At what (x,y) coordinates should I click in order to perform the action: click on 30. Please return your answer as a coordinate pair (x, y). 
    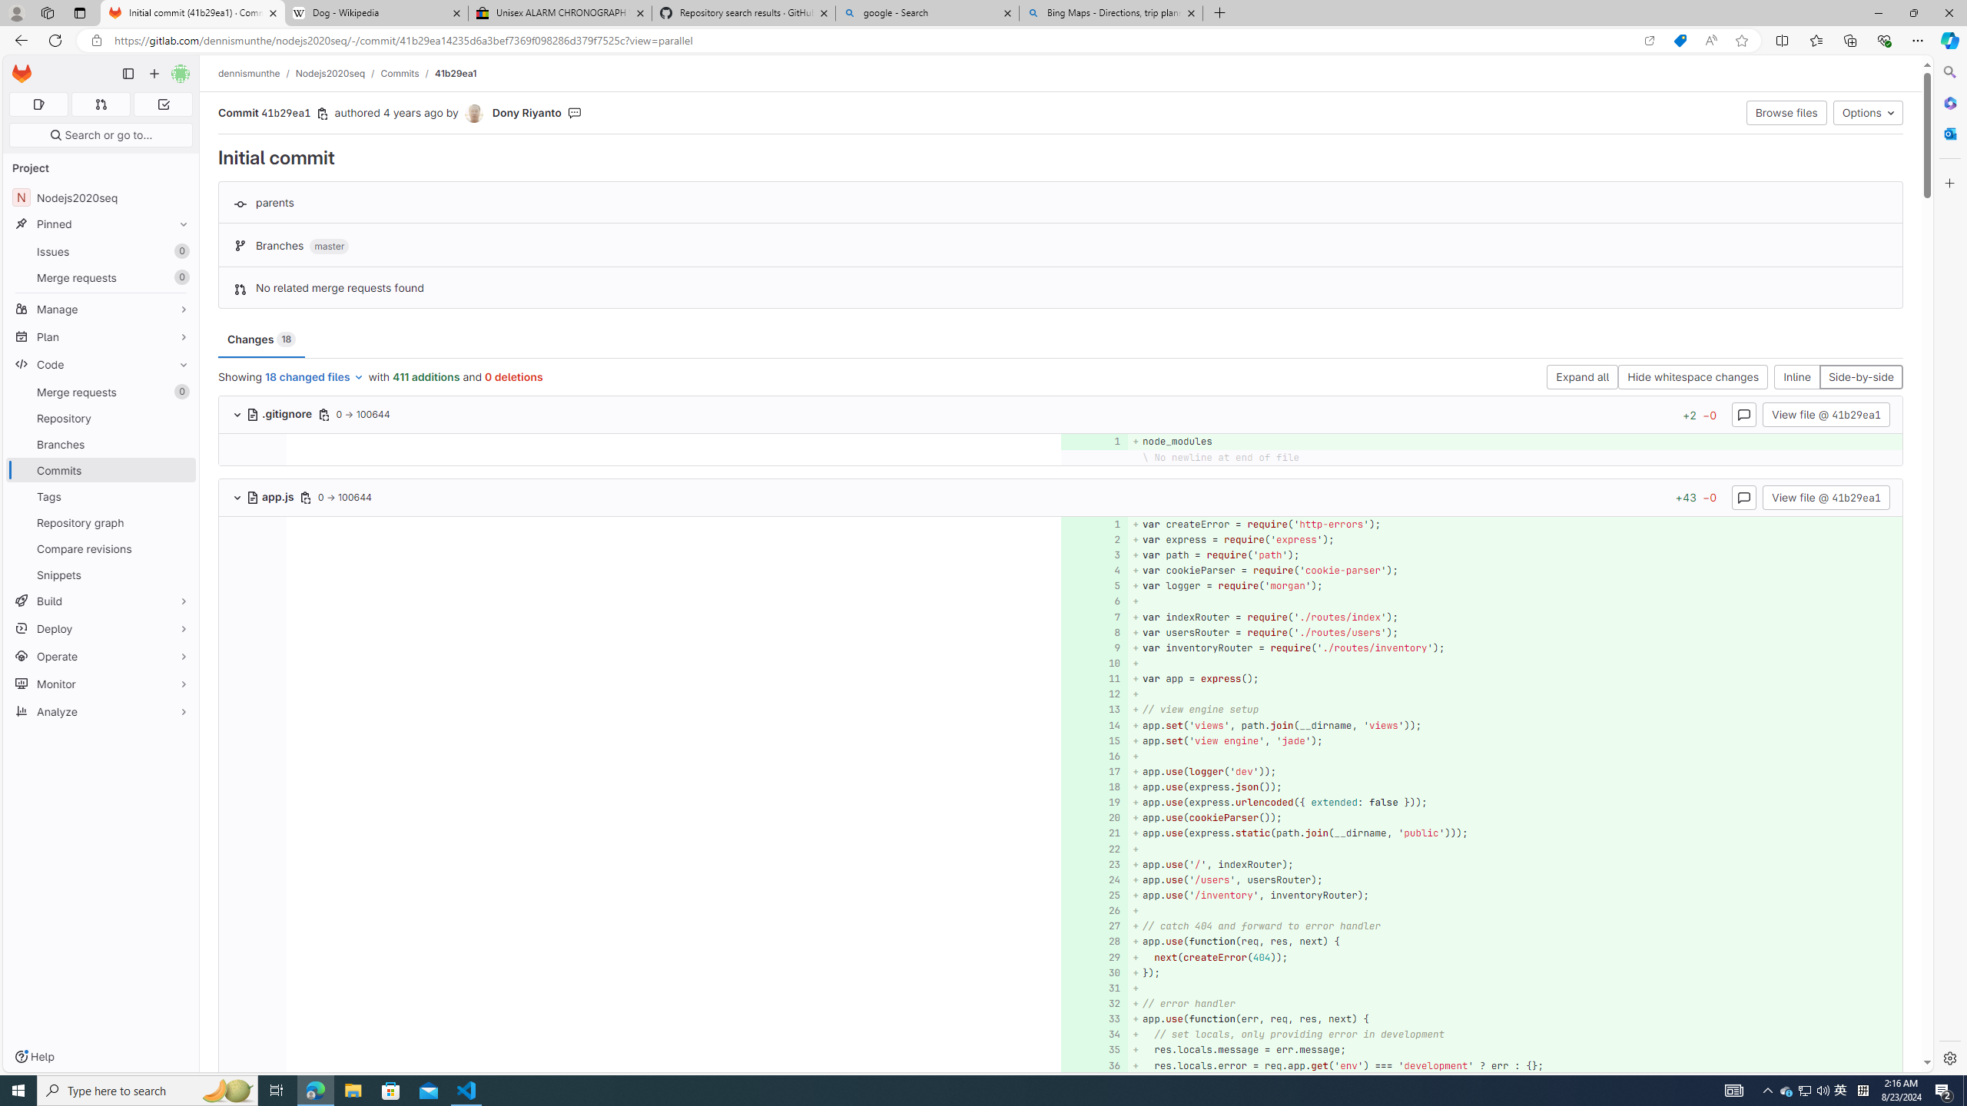
    Looking at the image, I should click on (1093, 972).